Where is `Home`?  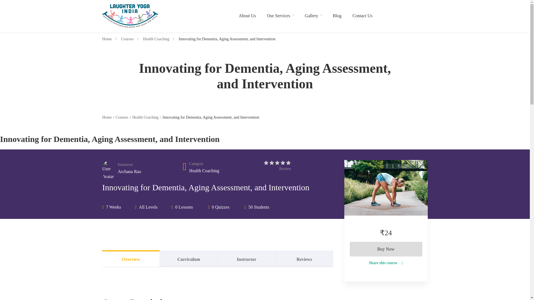 Home is located at coordinates (107, 39).